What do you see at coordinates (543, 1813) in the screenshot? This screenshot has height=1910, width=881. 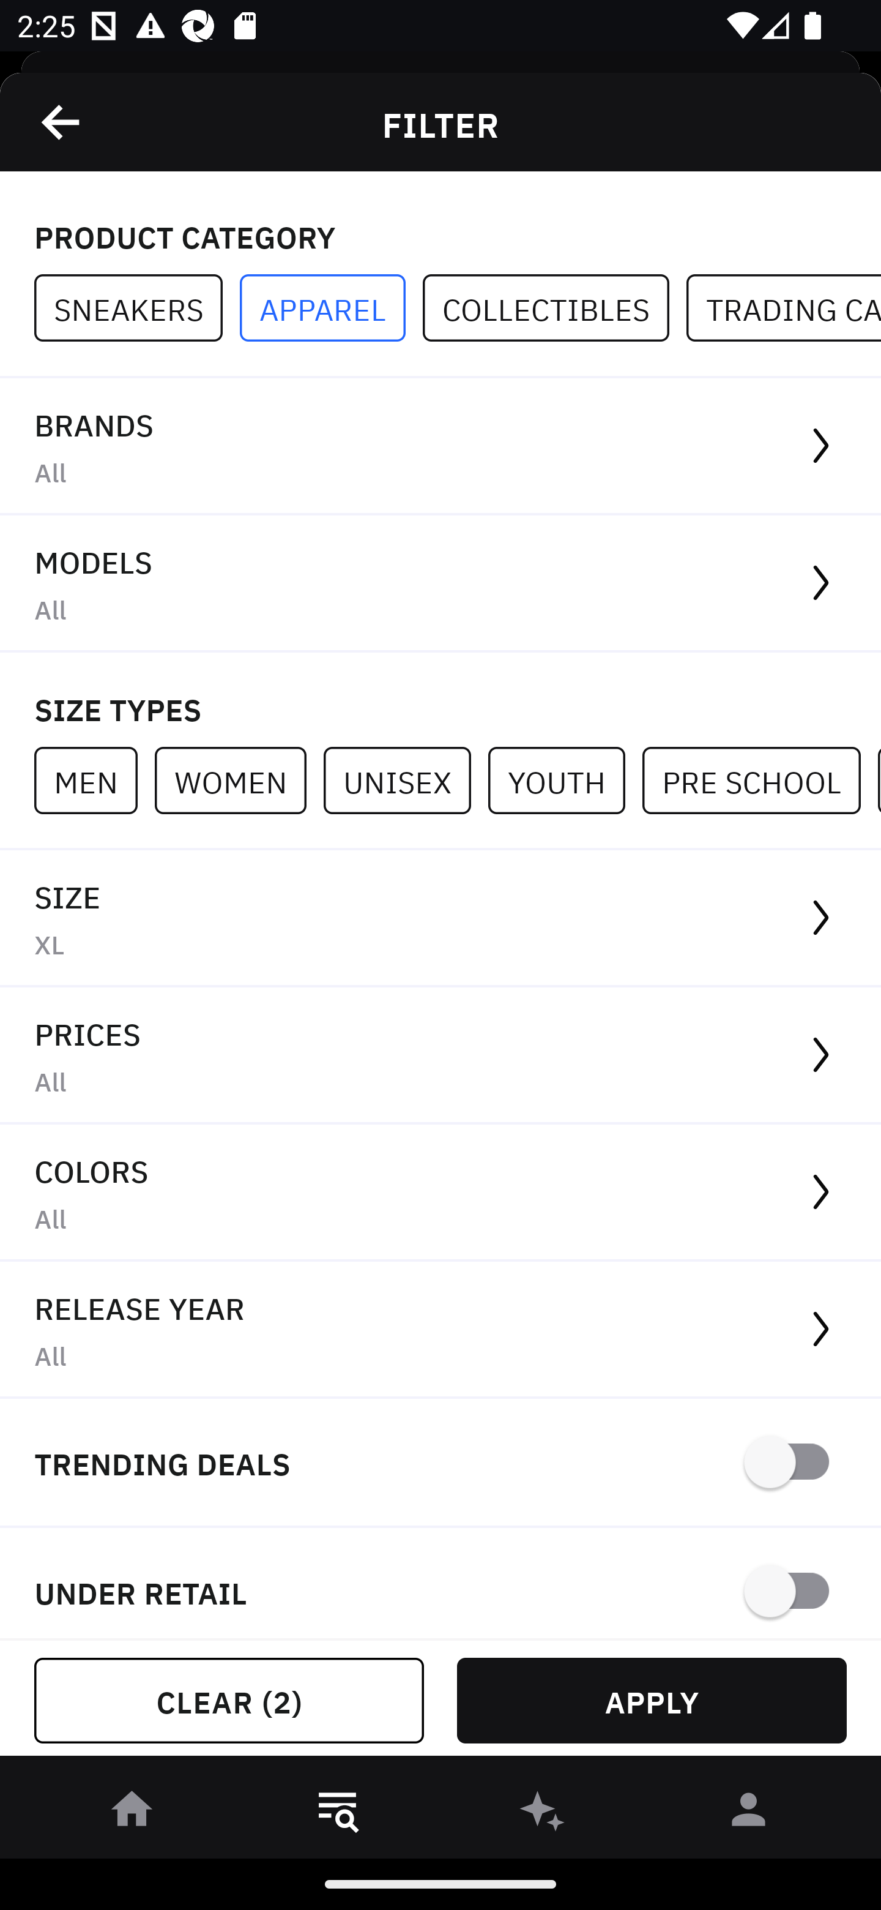 I see `󰫢` at bounding box center [543, 1813].